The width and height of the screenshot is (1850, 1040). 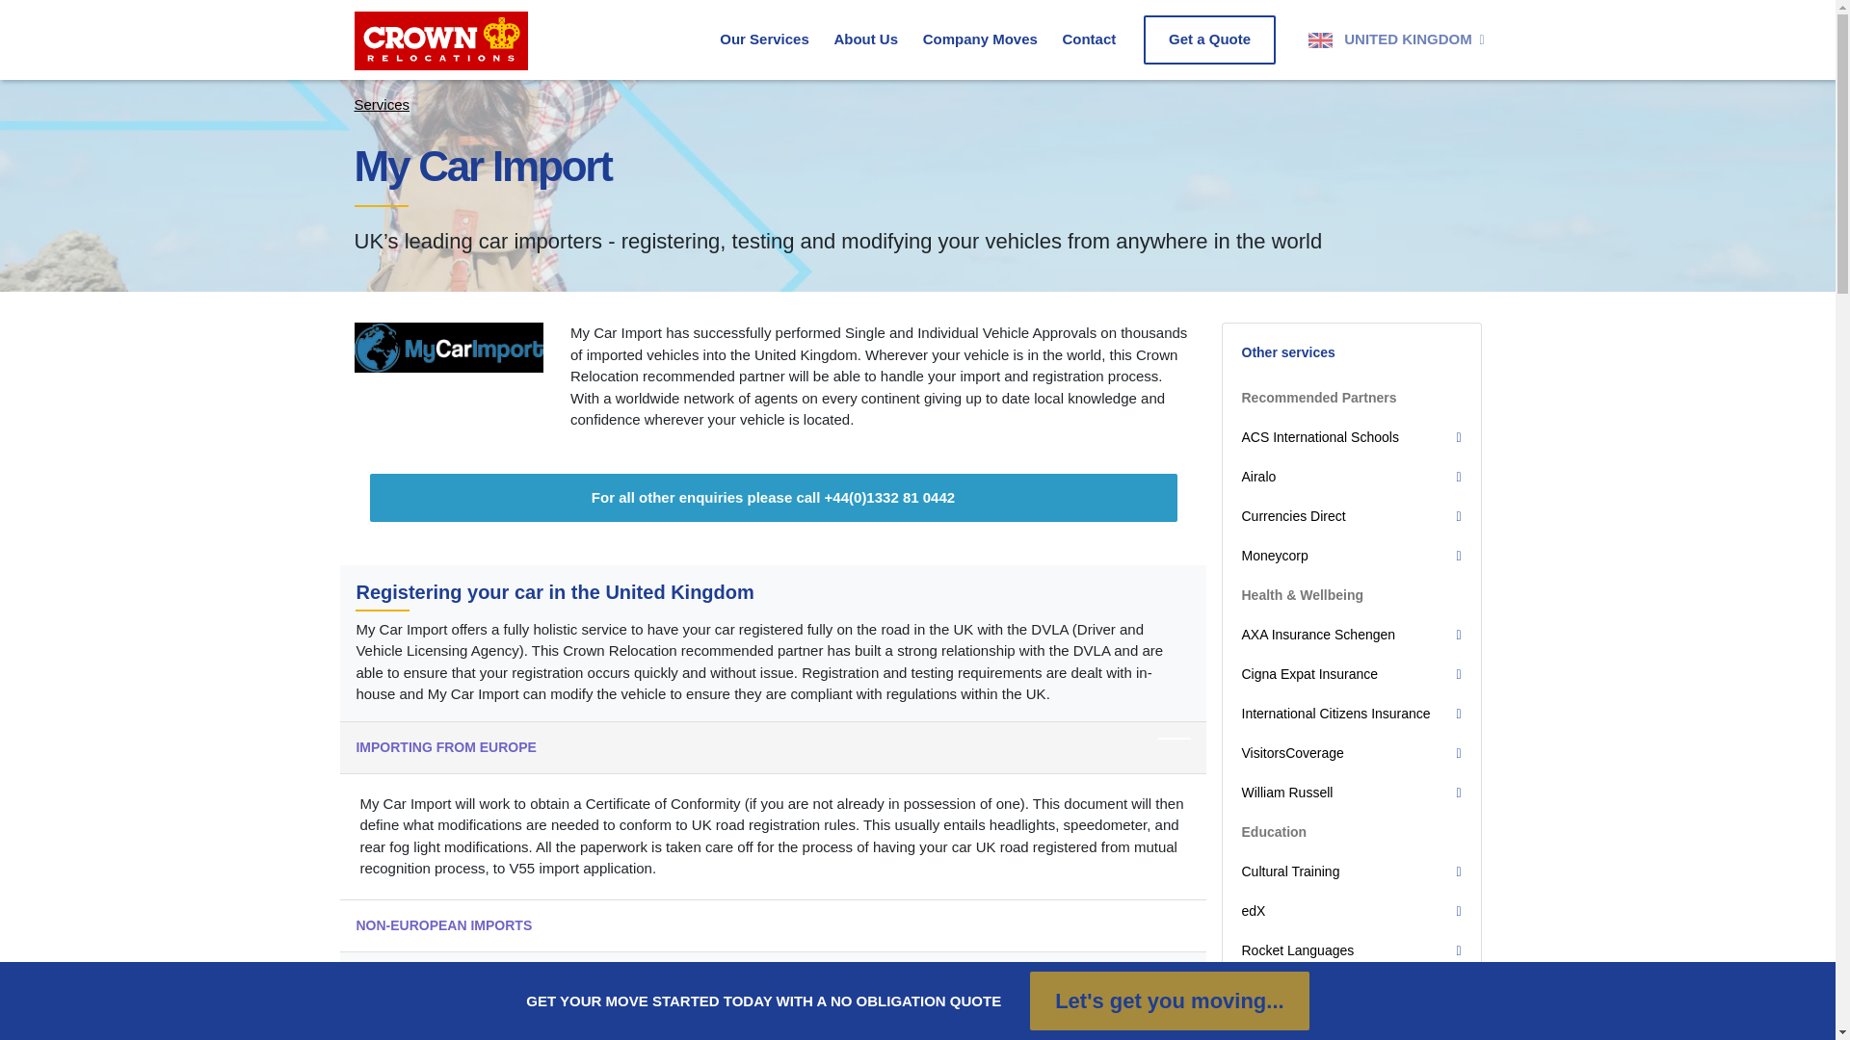 What do you see at coordinates (1386, 39) in the screenshot?
I see `UNITED KINGDOM` at bounding box center [1386, 39].